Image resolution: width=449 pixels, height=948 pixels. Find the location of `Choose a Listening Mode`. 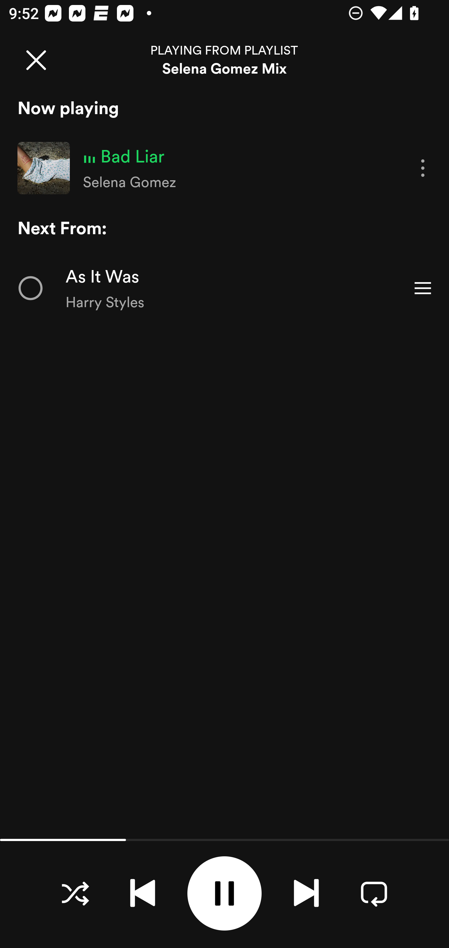

Choose a Listening Mode is located at coordinates (75, 893).